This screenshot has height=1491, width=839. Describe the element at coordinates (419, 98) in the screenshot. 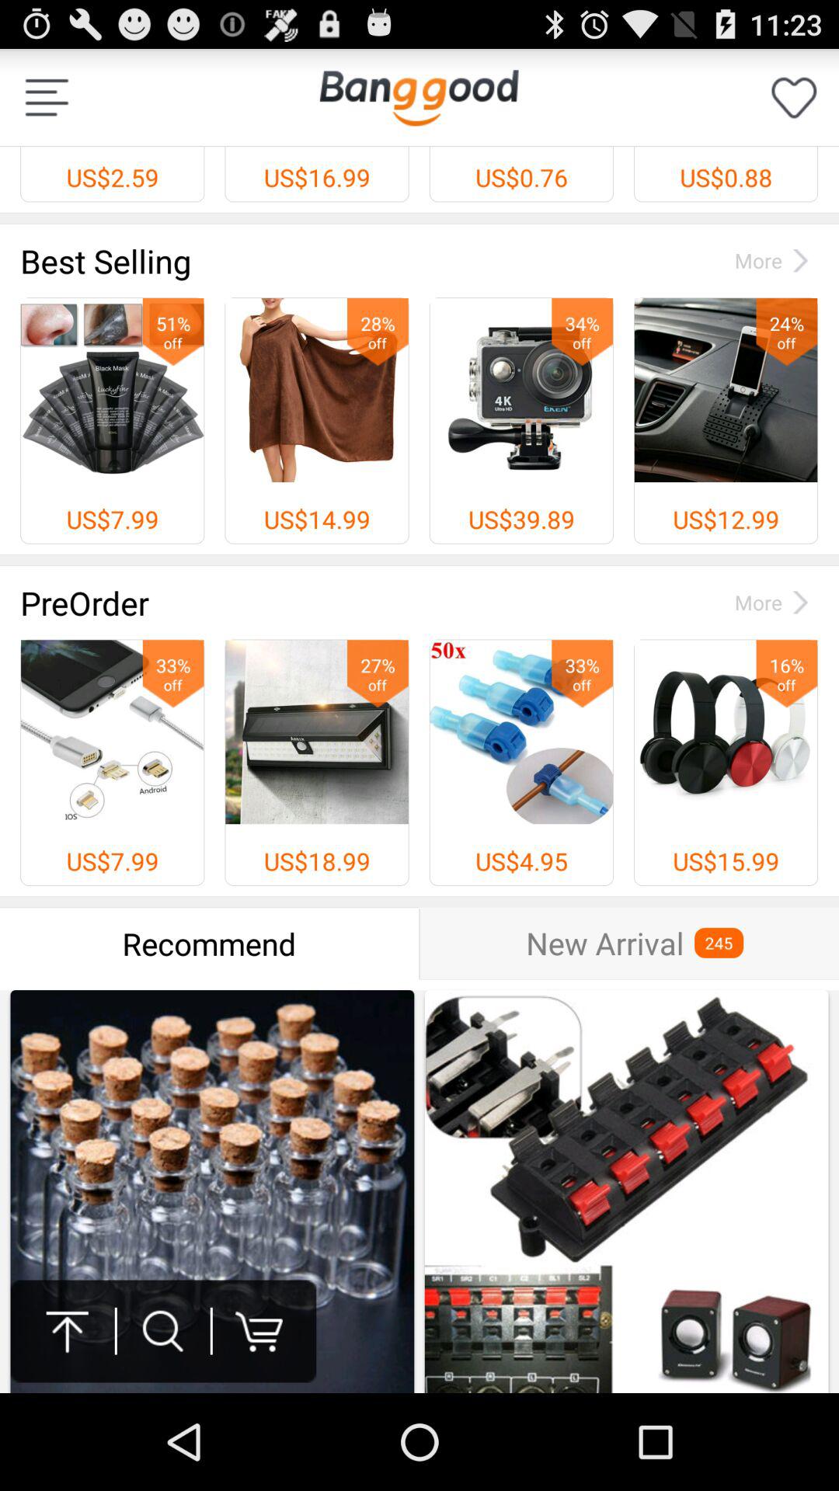

I see `banggood home page` at that location.